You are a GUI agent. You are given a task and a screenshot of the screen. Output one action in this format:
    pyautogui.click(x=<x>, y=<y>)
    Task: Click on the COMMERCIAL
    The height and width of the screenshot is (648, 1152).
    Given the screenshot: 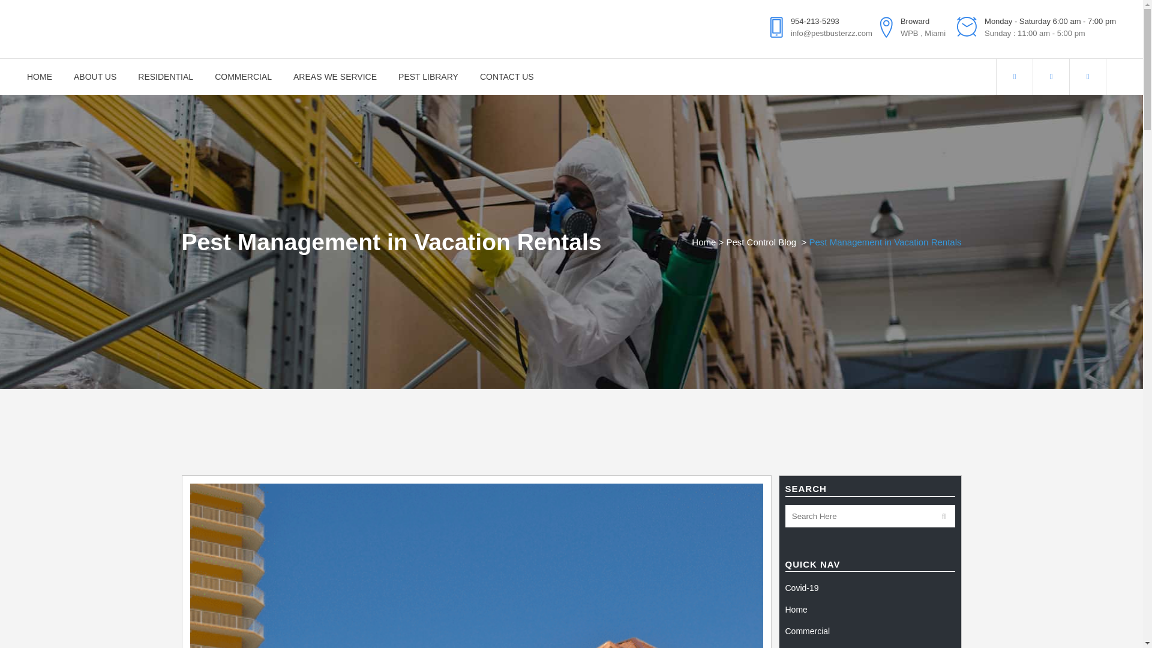 What is the action you would take?
    pyautogui.click(x=242, y=77)
    